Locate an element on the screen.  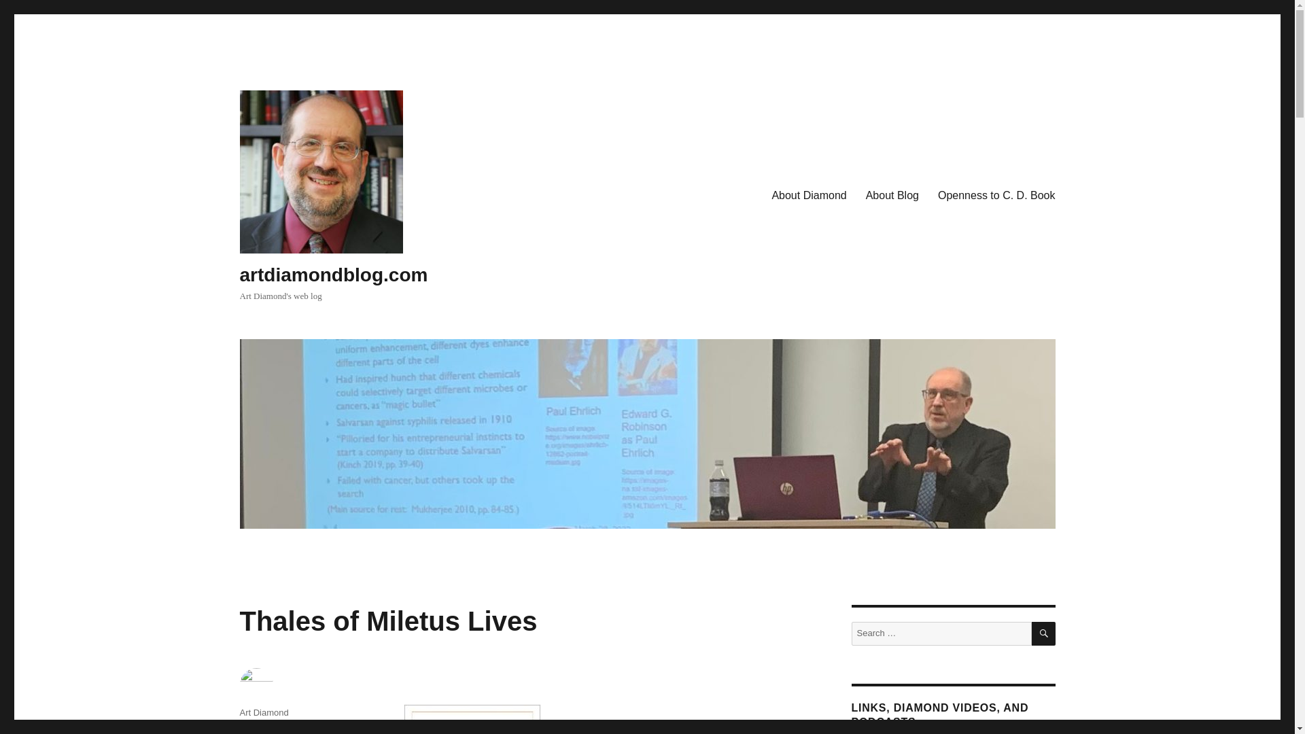
SEARCH is located at coordinates (1044, 633).